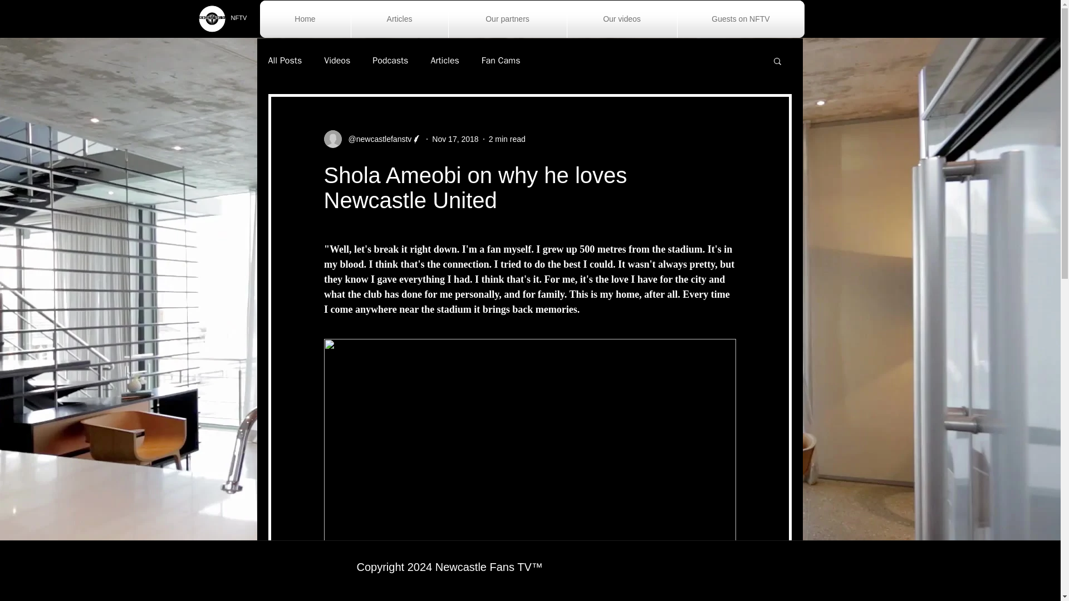  What do you see at coordinates (444, 60) in the screenshot?
I see `Articles` at bounding box center [444, 60].